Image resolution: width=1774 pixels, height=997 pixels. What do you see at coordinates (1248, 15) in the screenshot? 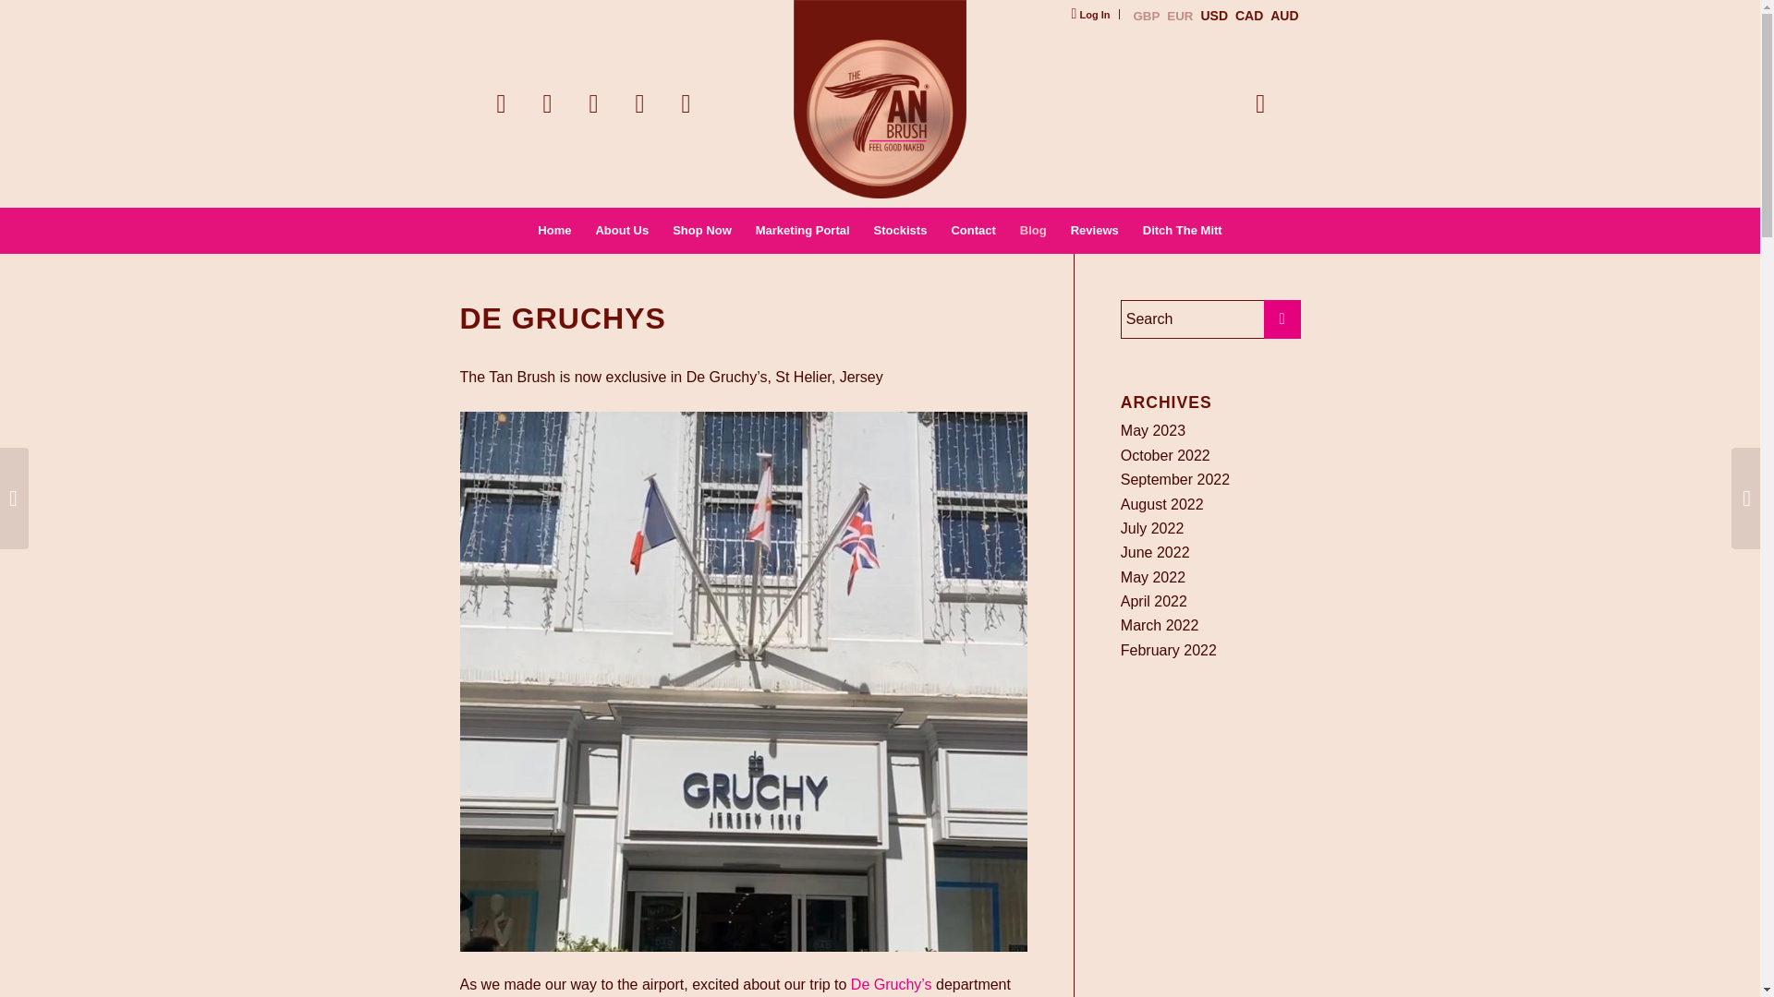
I see `CAD` at bounding box center [1248, 15].